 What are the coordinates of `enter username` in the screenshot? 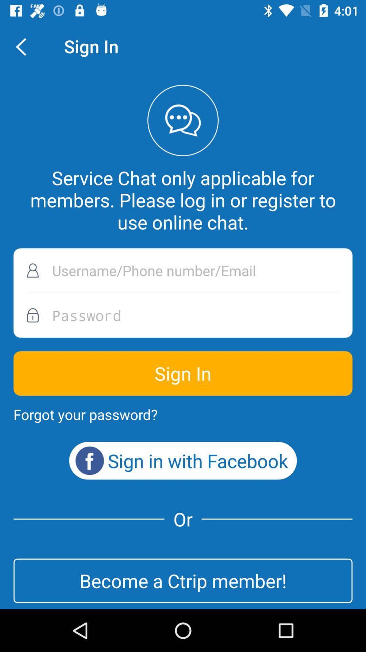 It's located at (183, 270).